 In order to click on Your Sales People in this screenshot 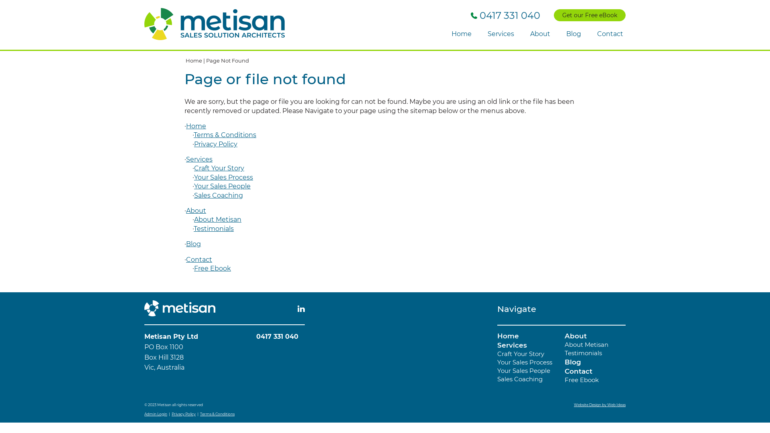, I will do `click(222, 186)`.